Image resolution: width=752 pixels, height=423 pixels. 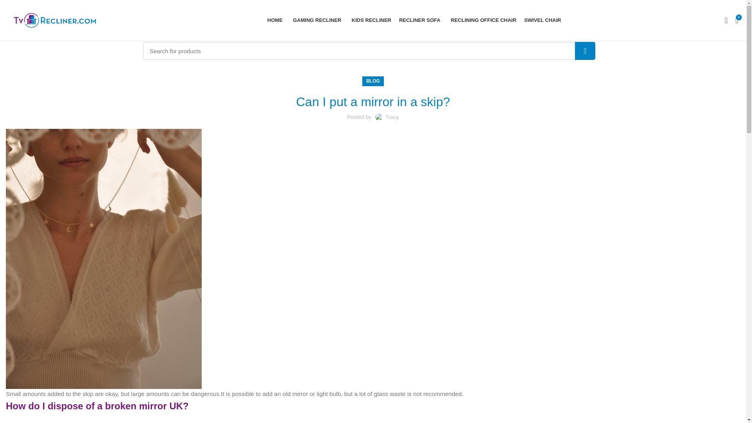 What do you see at coordinates (369, 51) in the screenshot?
I see `Search for products` at bounding box center [369, 51].